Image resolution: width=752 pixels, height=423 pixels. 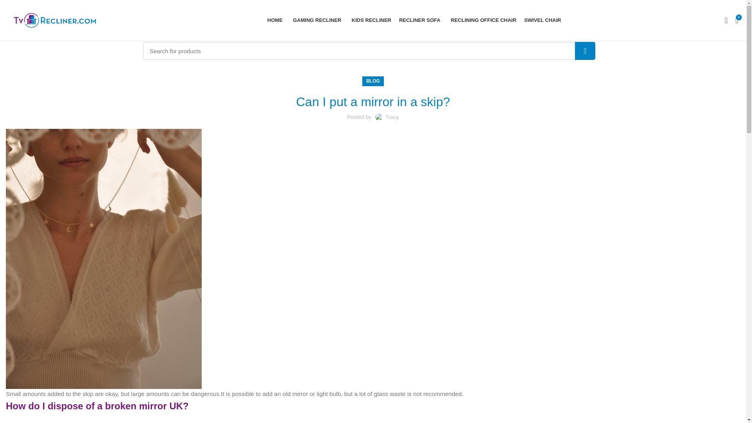 What do you see at coordinates (369, 51) in the screenshot?
I see `Search for products` at bounding box center [369, 51].